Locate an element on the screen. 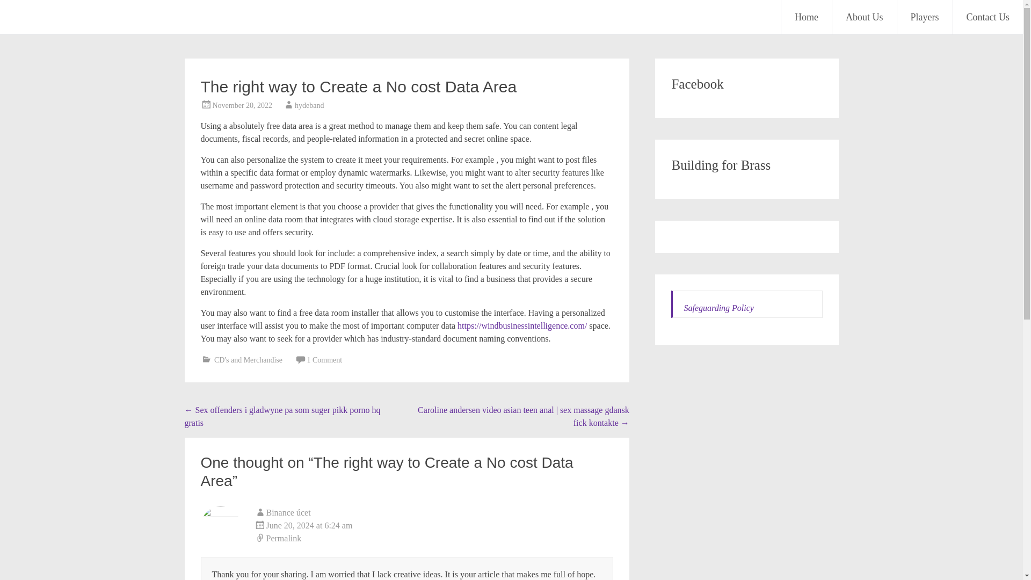 Image resolution: width=1031 pixels, height=580 pixels. Home is located at coordinates (807, 17).